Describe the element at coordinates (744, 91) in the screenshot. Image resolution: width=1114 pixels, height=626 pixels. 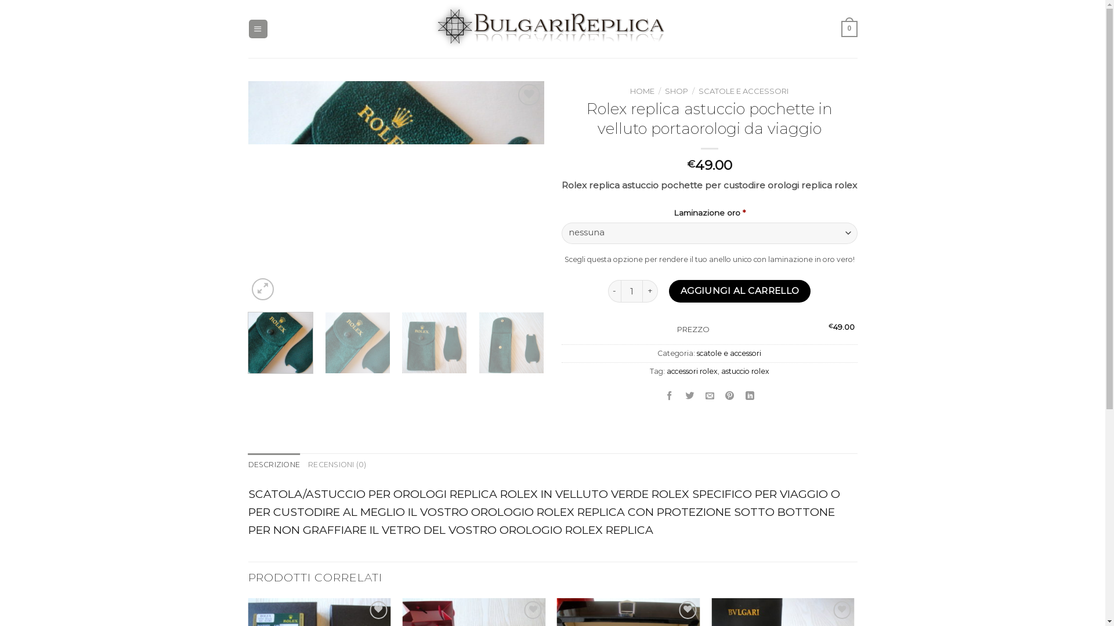
I see `SCATOLE E ACCESSORI` at that location.